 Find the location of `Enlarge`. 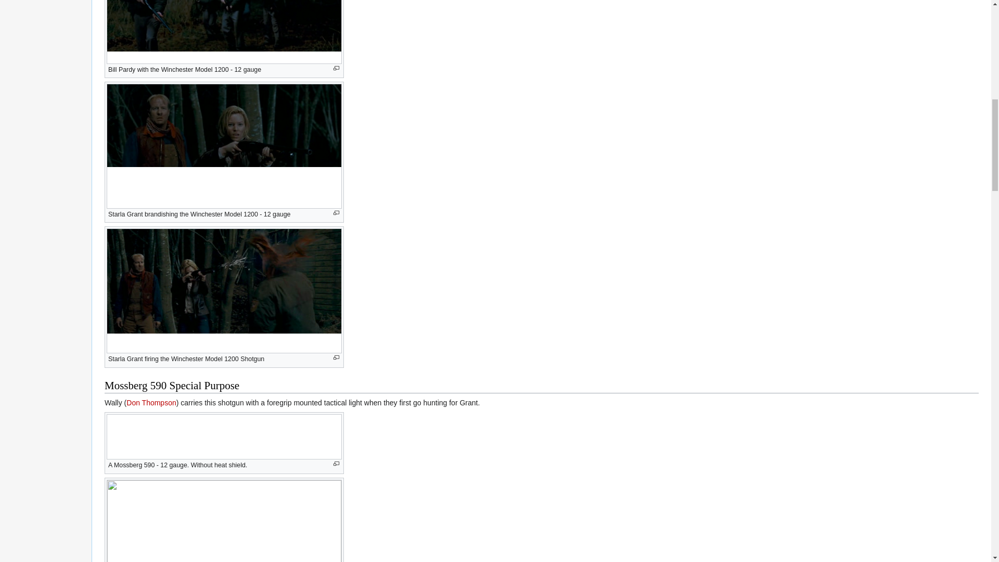

Enlarge is located at coordinates (336, 69).